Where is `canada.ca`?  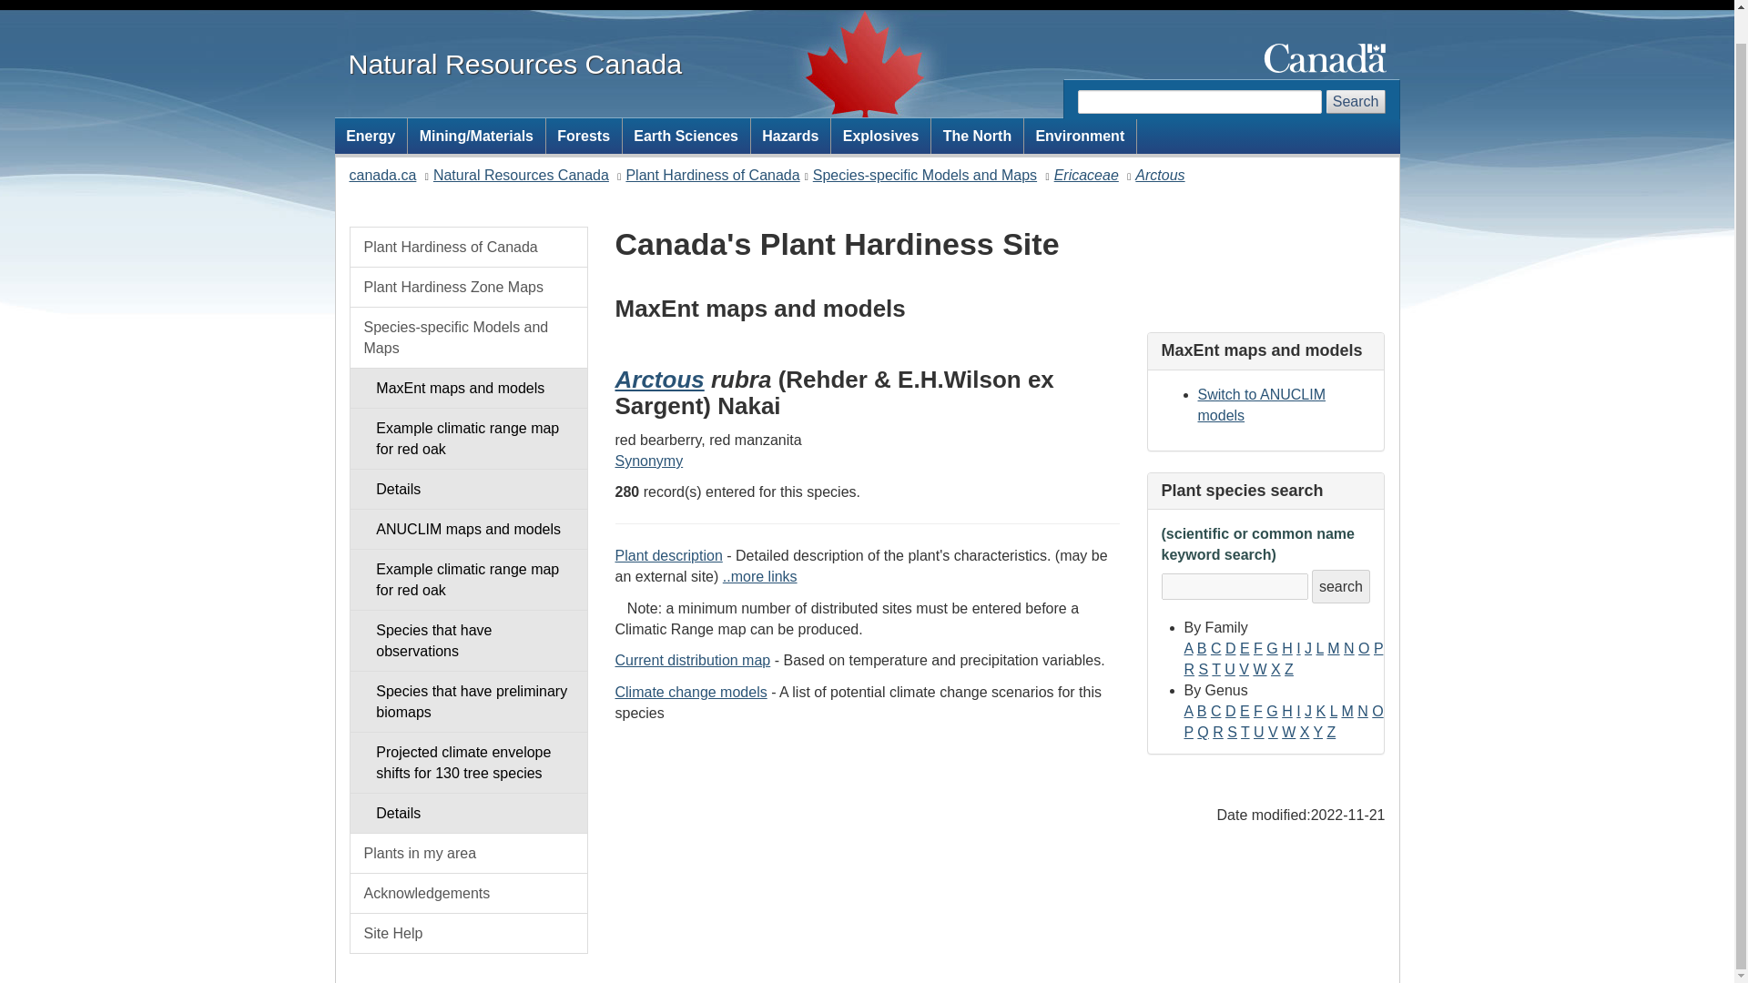
canada.ca is located at coordinates (383, 175).